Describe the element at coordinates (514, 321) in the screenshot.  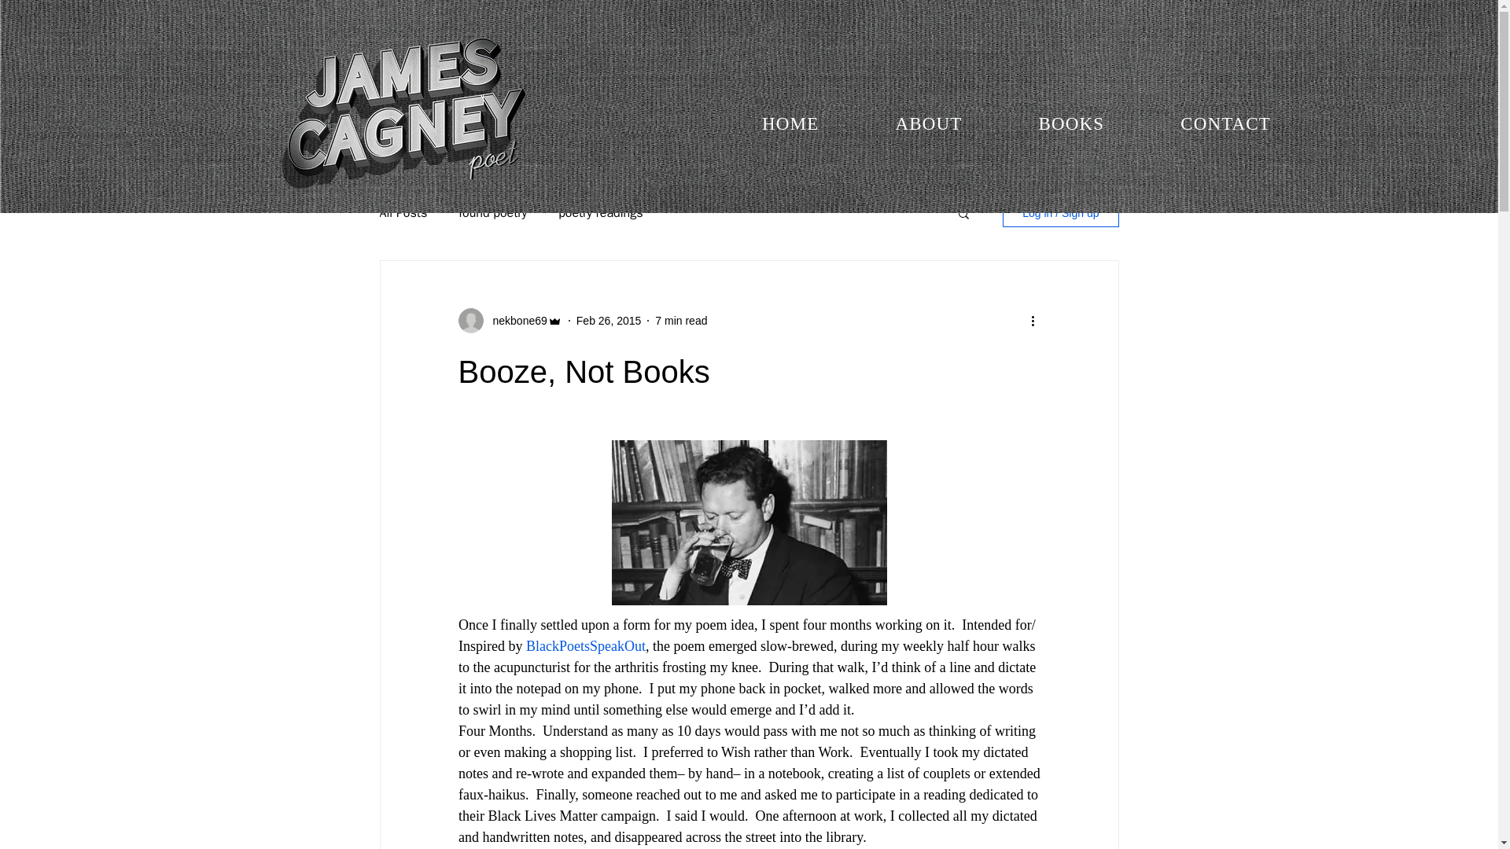
I see `nekbone69` at that location.